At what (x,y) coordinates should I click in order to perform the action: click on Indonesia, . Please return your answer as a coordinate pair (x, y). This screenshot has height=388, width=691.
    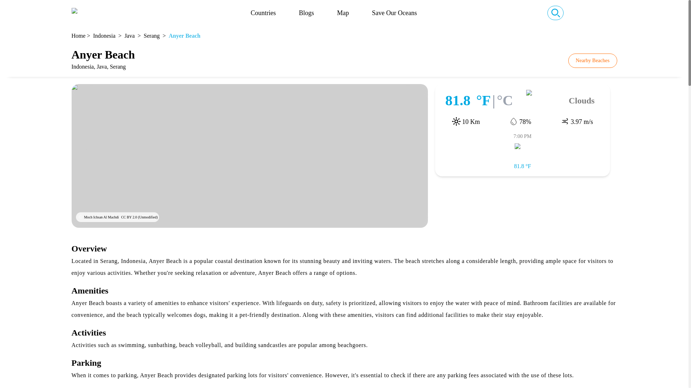
    Looking at the image, I should click on (83, 66).